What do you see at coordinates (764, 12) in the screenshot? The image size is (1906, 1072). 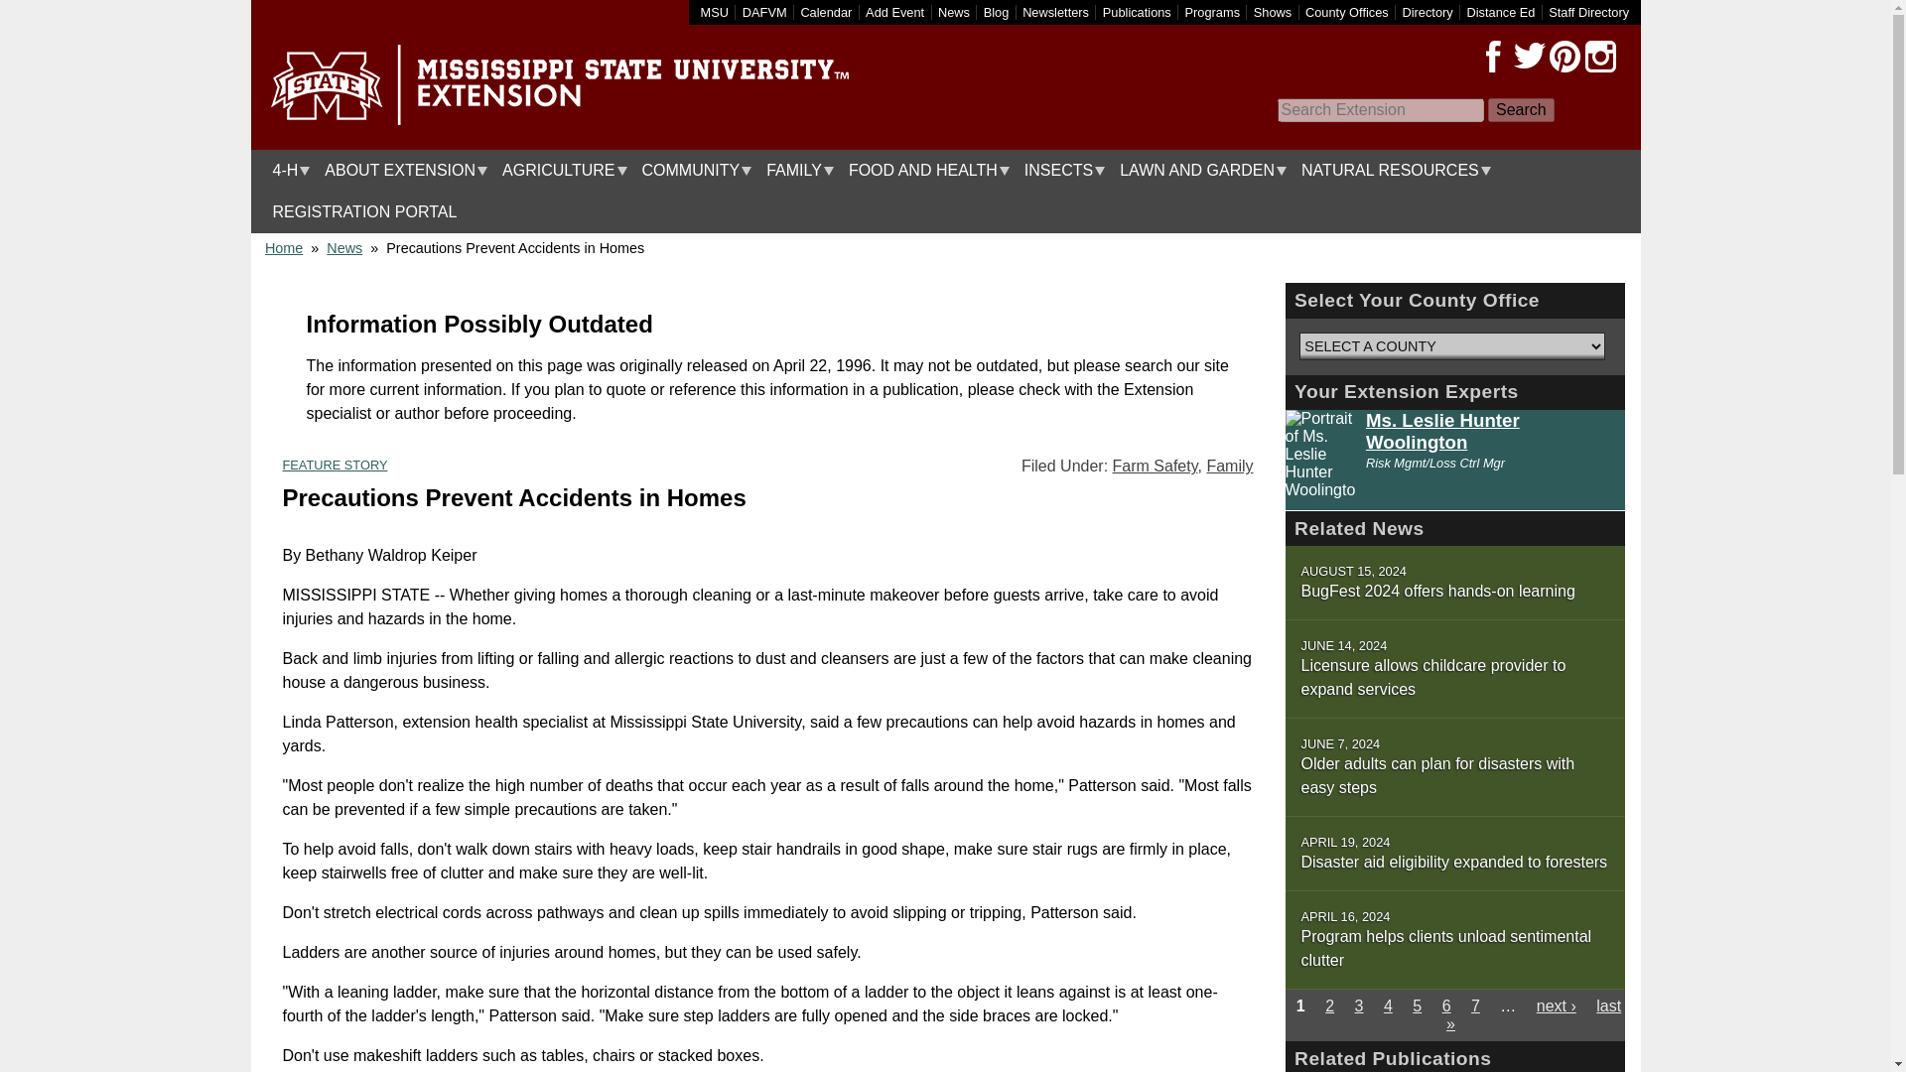 I see `DAFVM` at bounding box center [764, 12].